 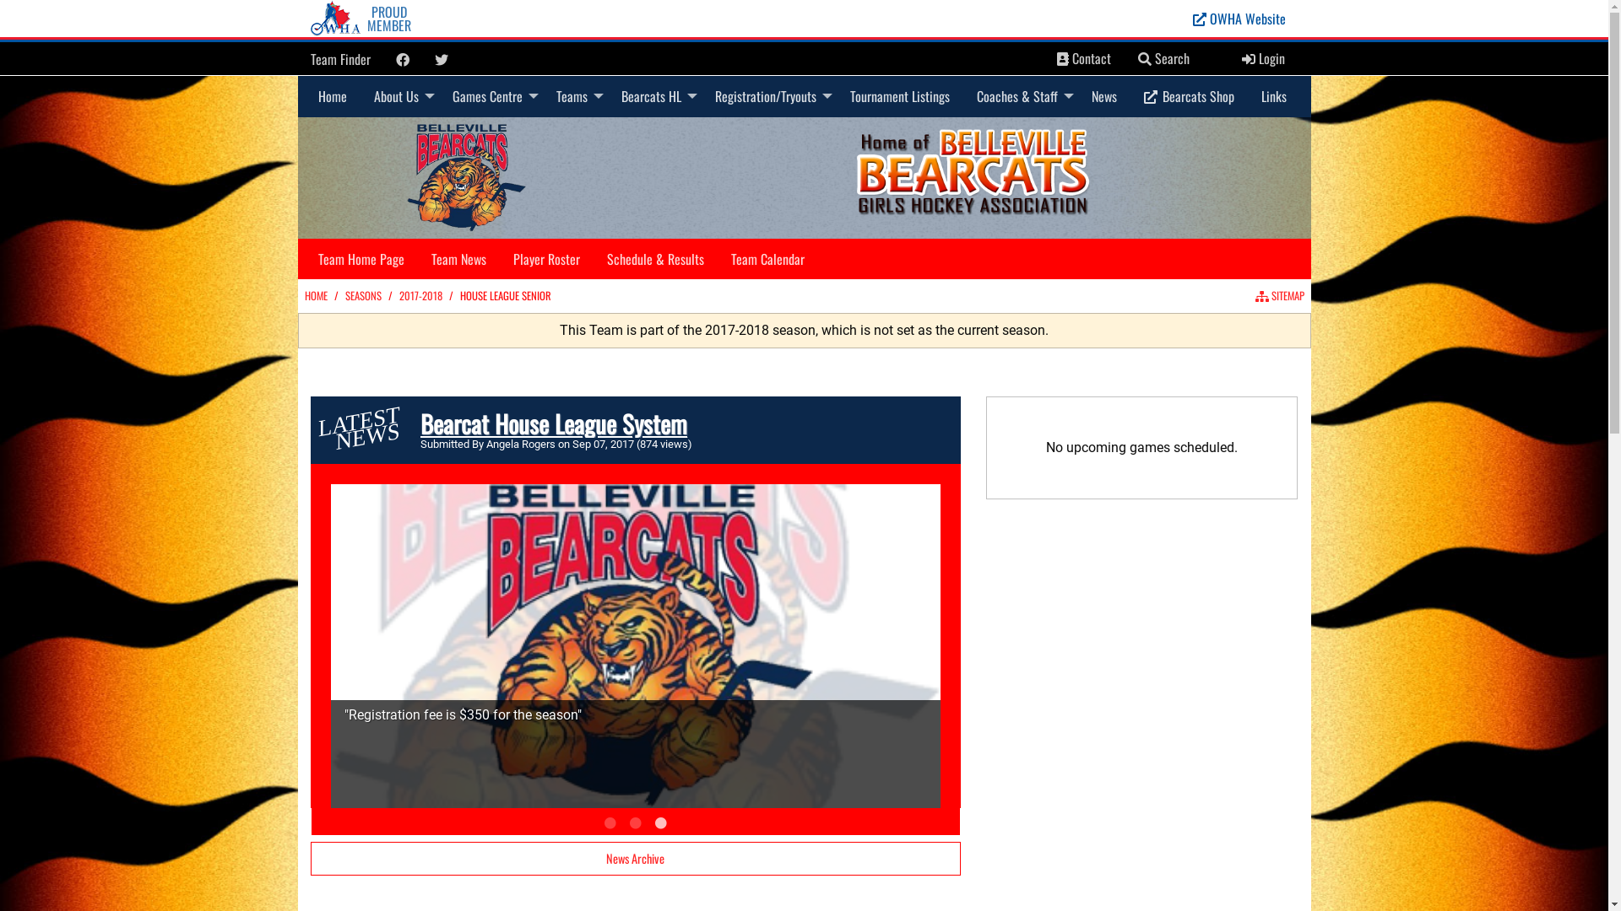 What do you see at coordinates (574, 96) in the screenshot?
I see `Teams` at bounding box center [574, 96].